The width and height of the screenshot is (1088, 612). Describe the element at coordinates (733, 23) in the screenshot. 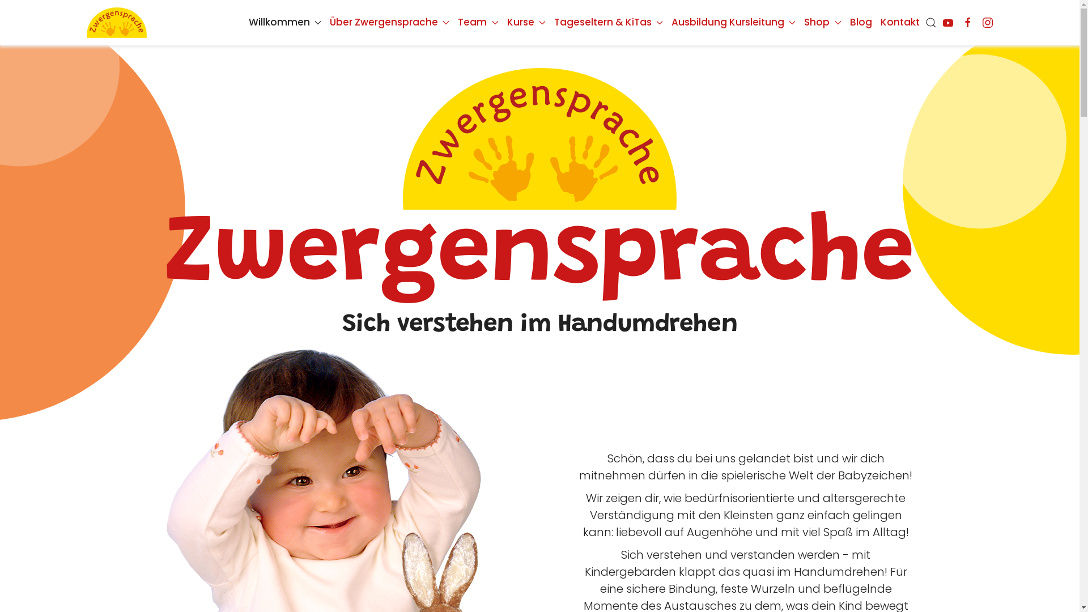

I see `Ausbildung Kursleitung` at that location.